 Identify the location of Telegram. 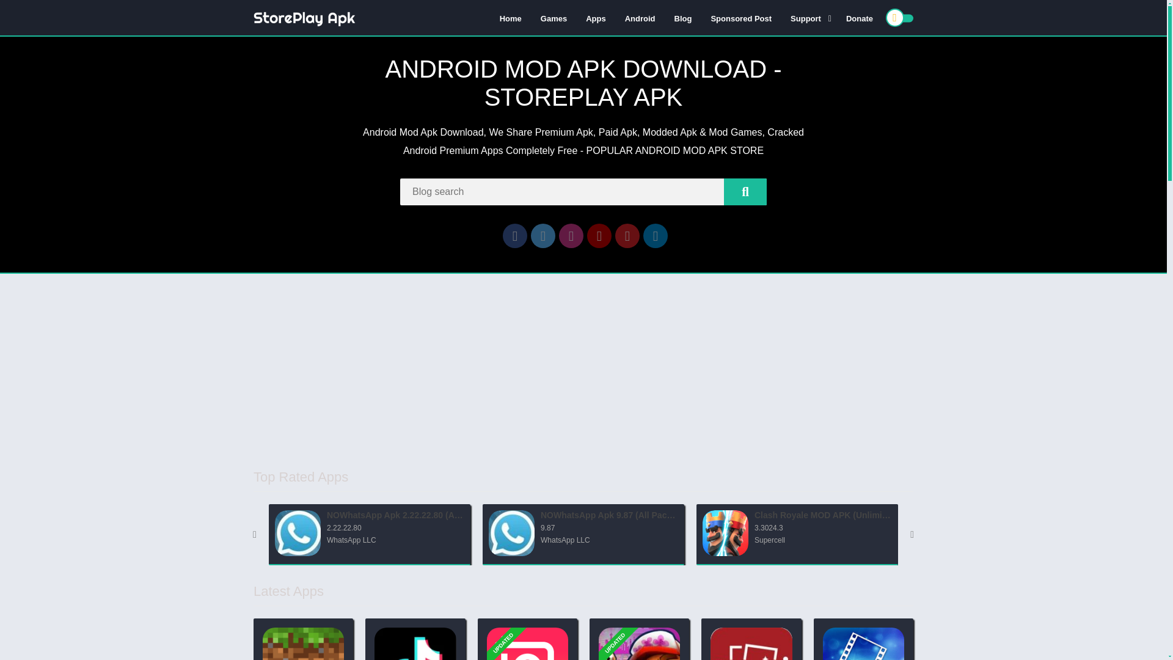
(655, 236).